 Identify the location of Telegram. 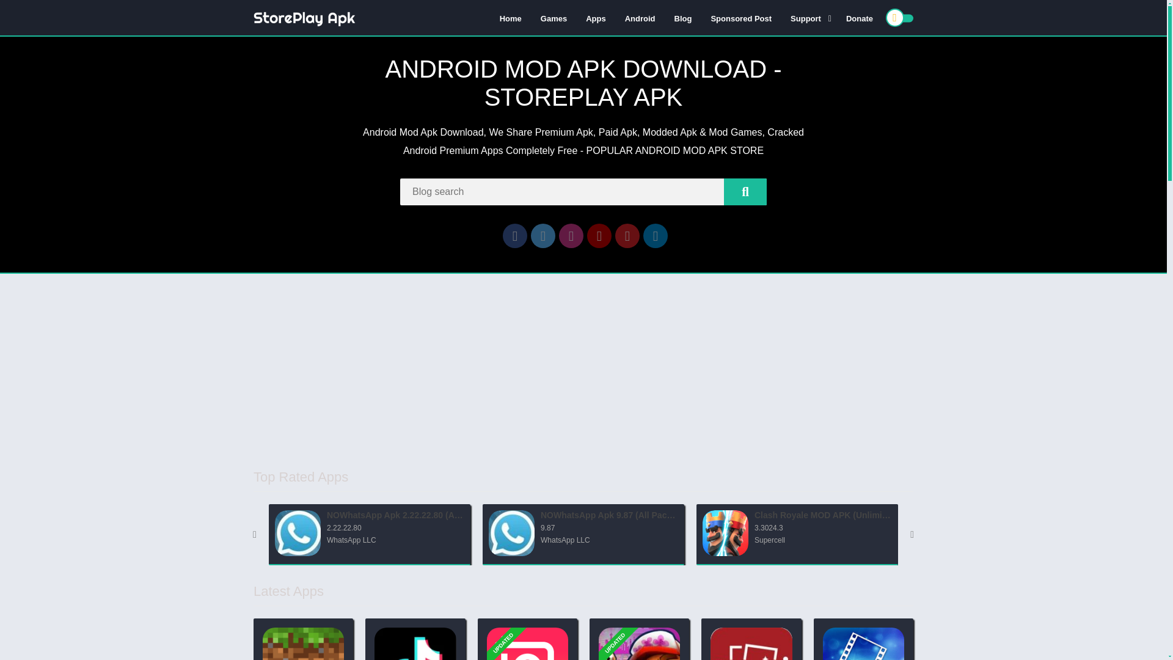
(655, 236).